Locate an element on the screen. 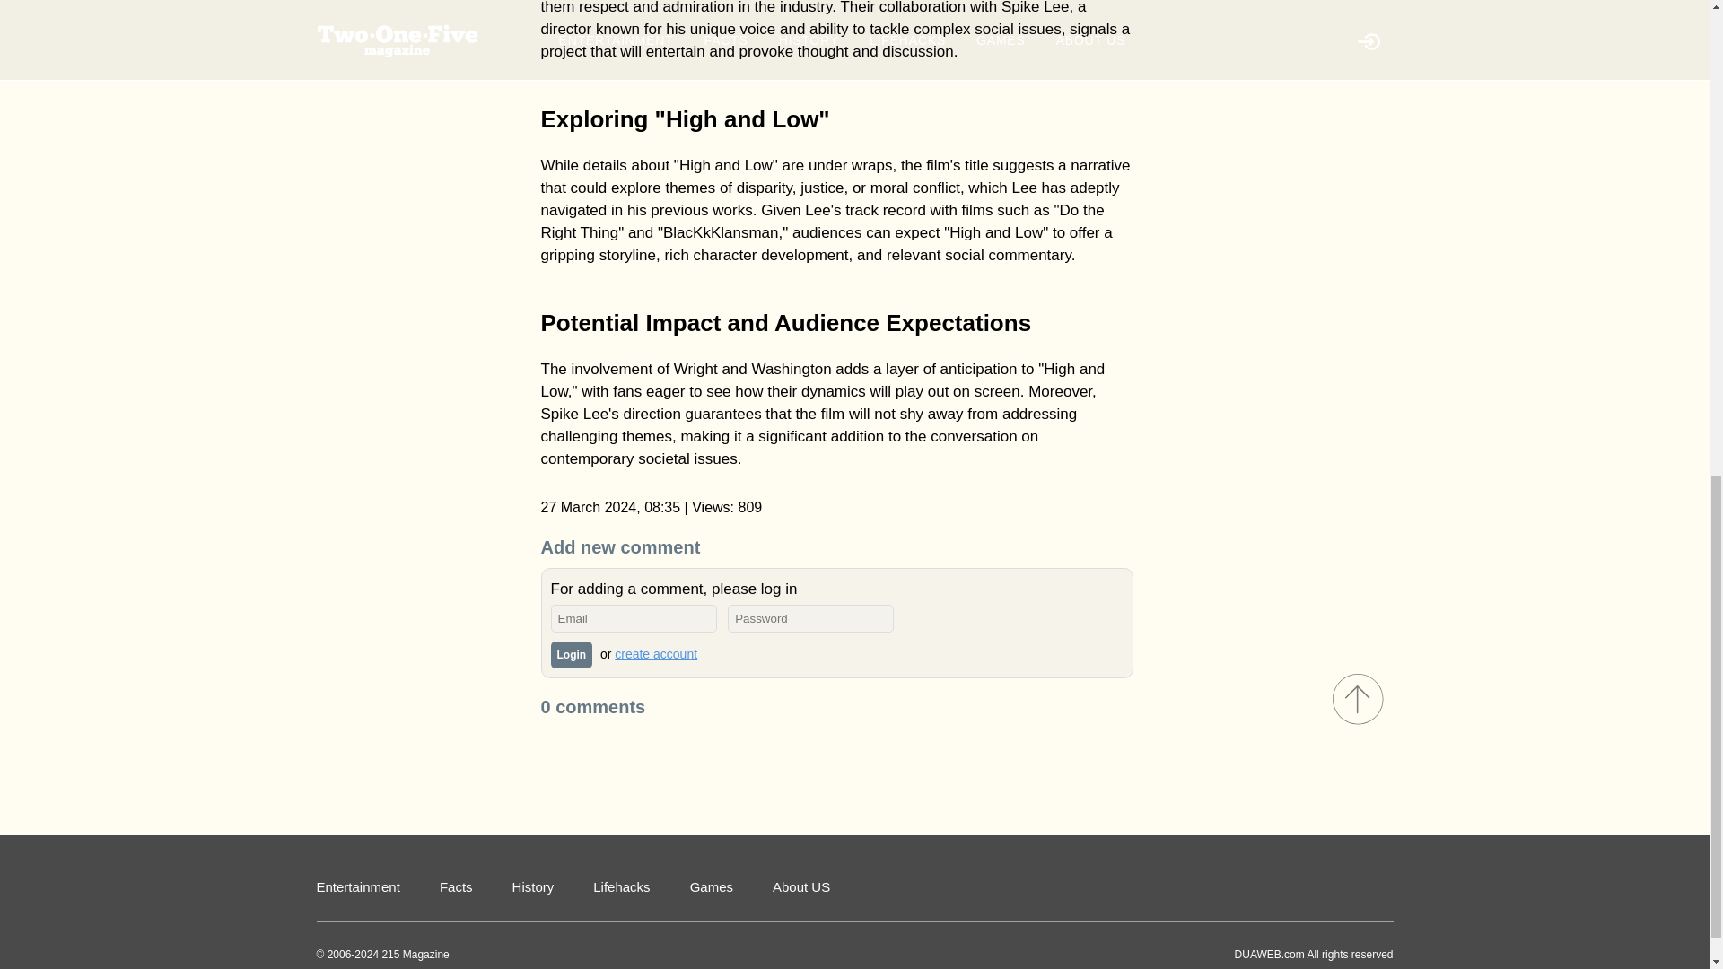  create account is located at coordinates (656, 653).